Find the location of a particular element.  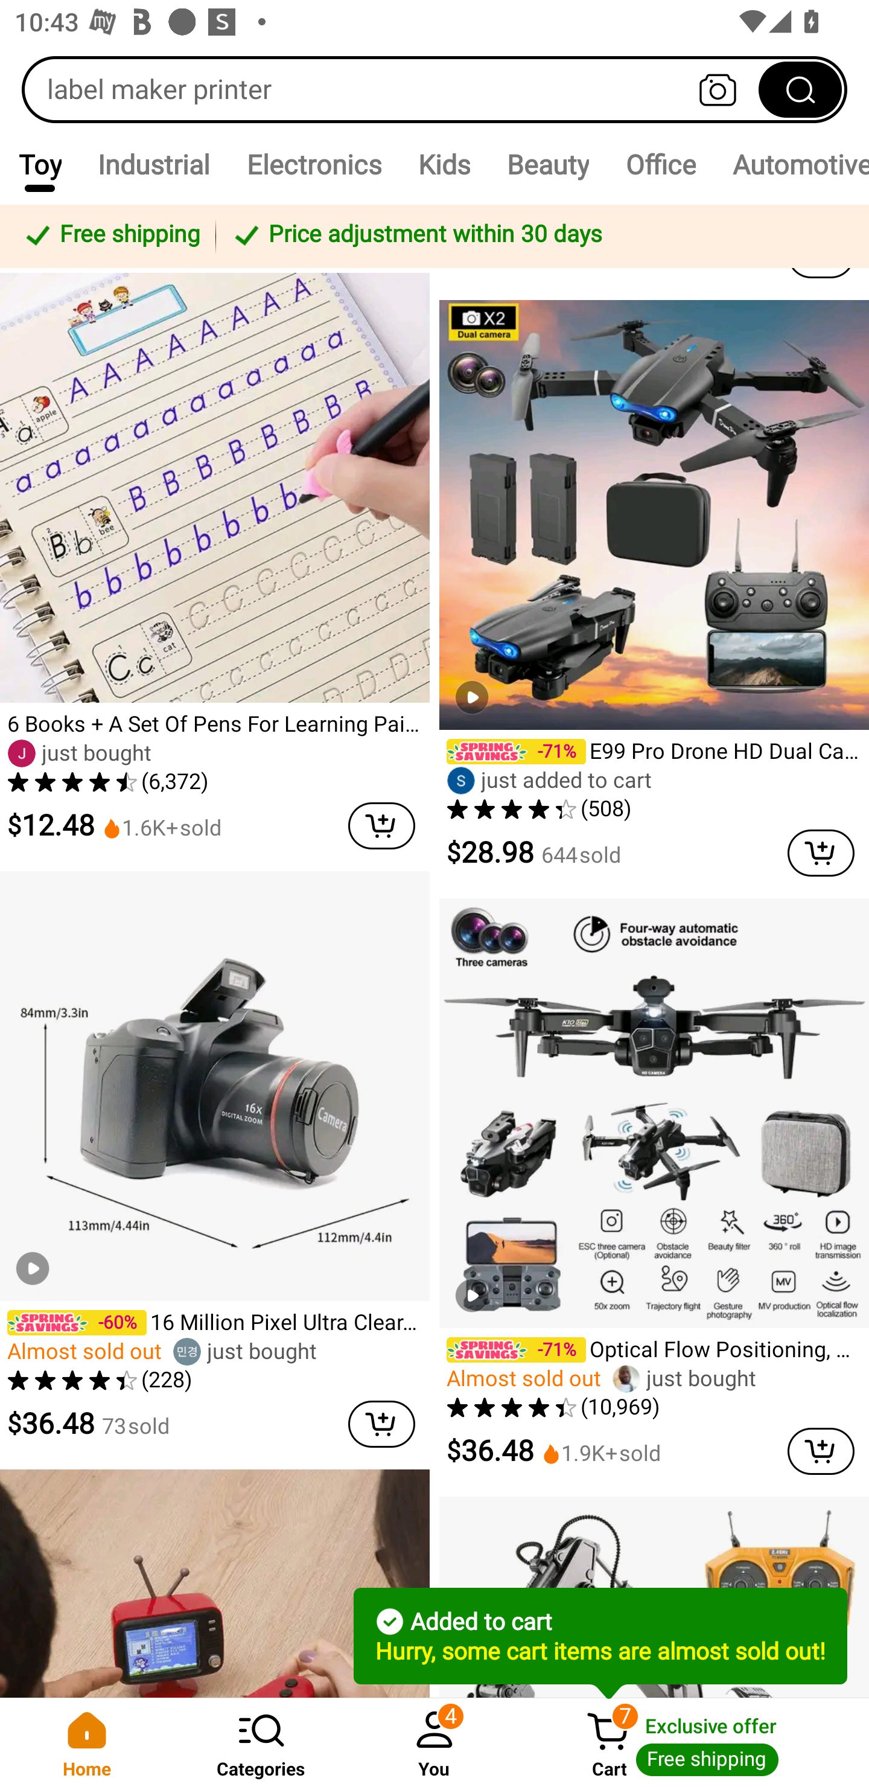

Electronics is located at coordinates (314, 164).